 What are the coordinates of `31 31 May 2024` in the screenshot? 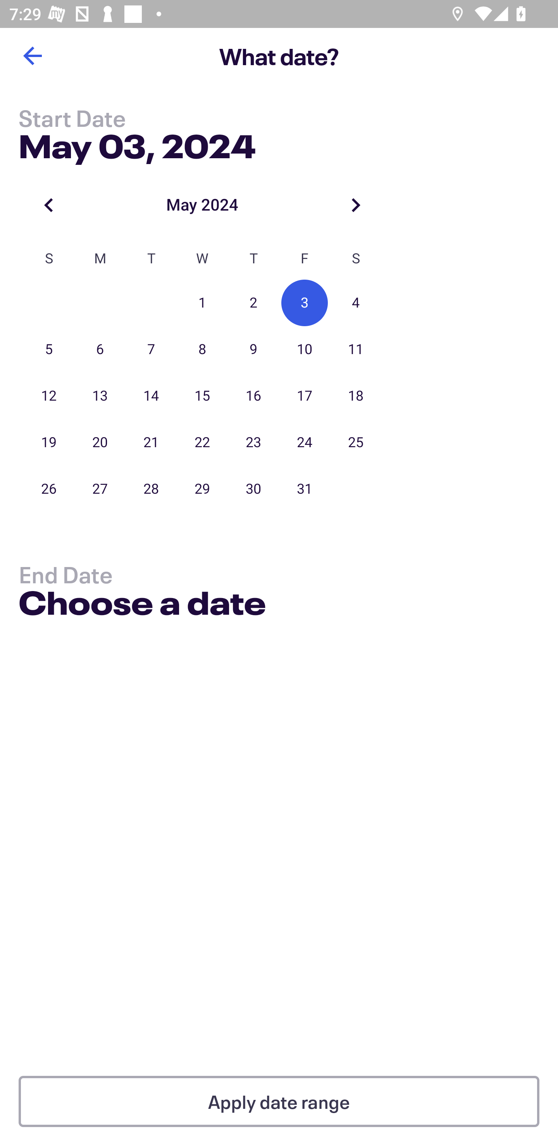 It's located at (305, 489).